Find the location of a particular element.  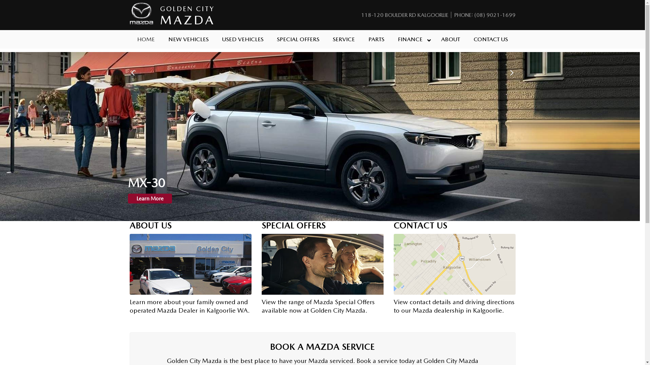

Learn More is located at coordinates (150, 199).